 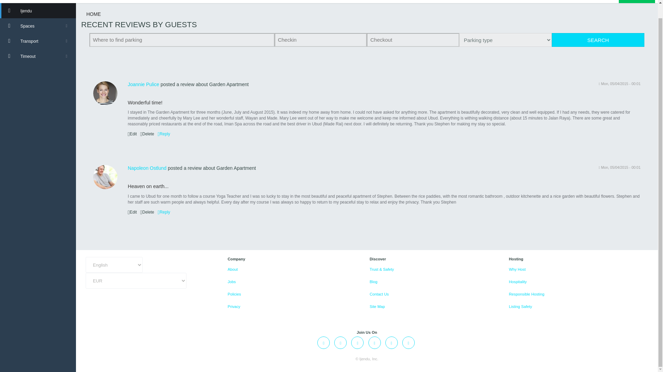 What do you see at coordinates (132, 134) in the screenshot?
I see `Edit` at bounding box center [132, 134].